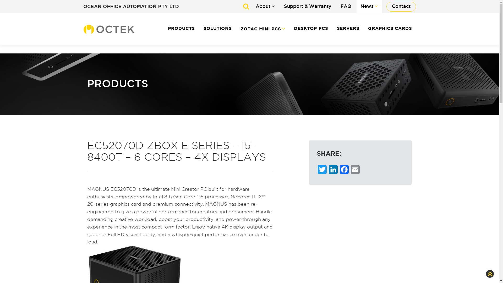 This screenshot has width=503, height=283. What do you see at coordinates (348, 29) in the screenshot?
I see `SERVERS` at bounding box center [348, 29].